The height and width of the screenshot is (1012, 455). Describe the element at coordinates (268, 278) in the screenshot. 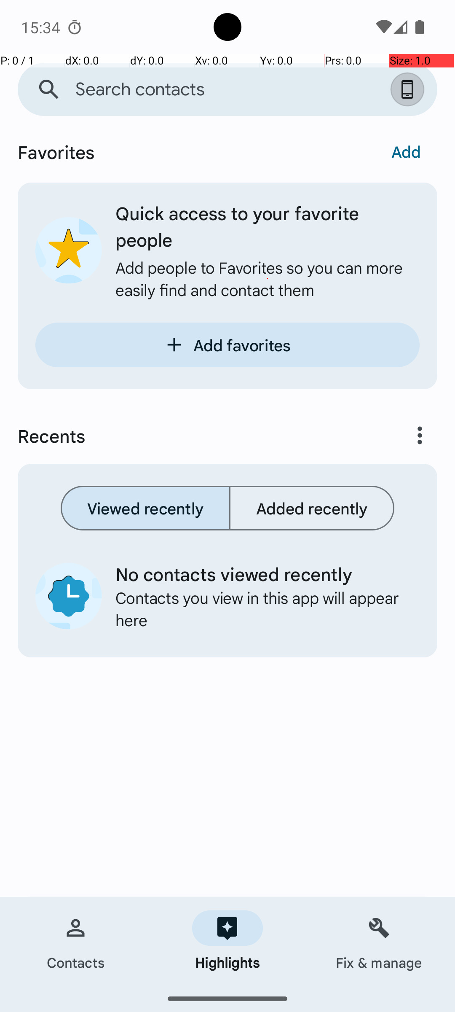

I see `Add people to Favorites so you can more easily find and contact them` at that location.